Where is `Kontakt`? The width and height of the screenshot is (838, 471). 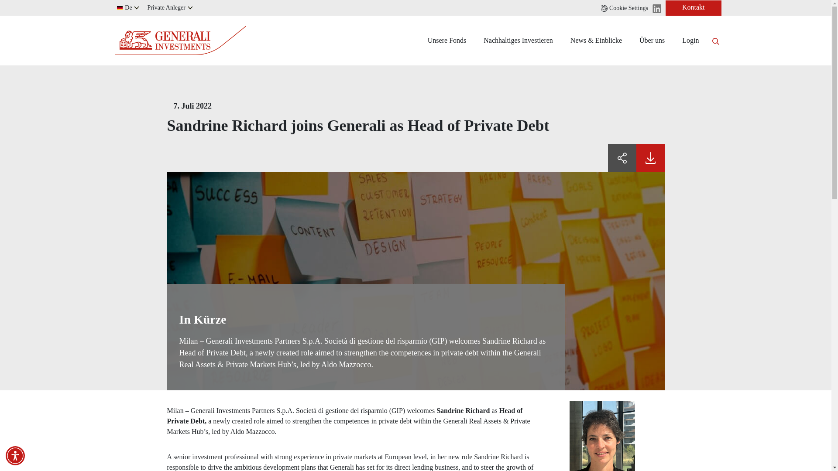
Kontakt is located at coordinates (693, 7).